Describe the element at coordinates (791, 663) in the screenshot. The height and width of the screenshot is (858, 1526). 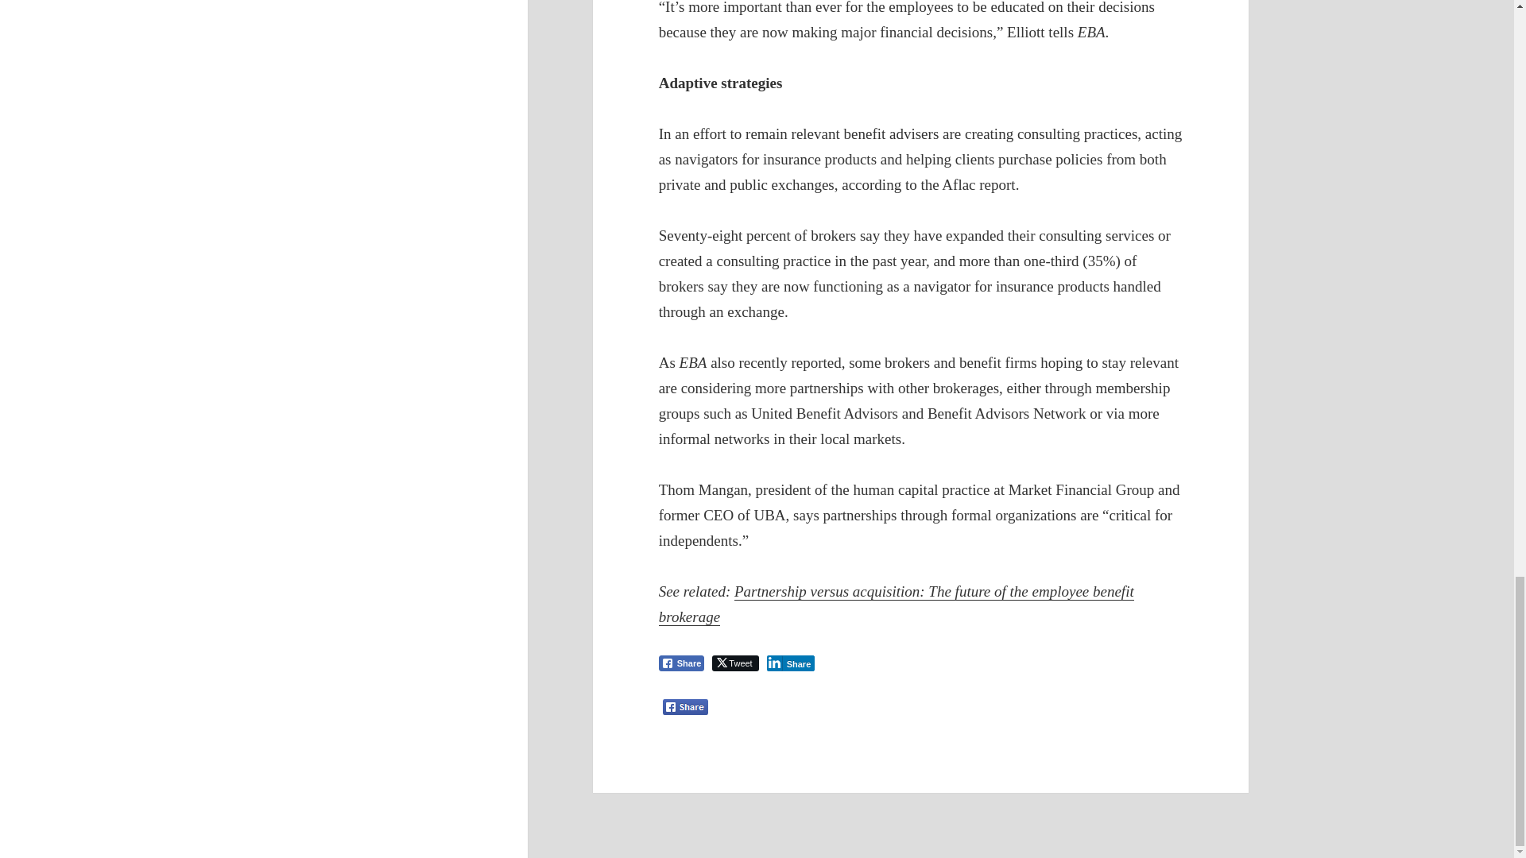
I see `Share` at that location.